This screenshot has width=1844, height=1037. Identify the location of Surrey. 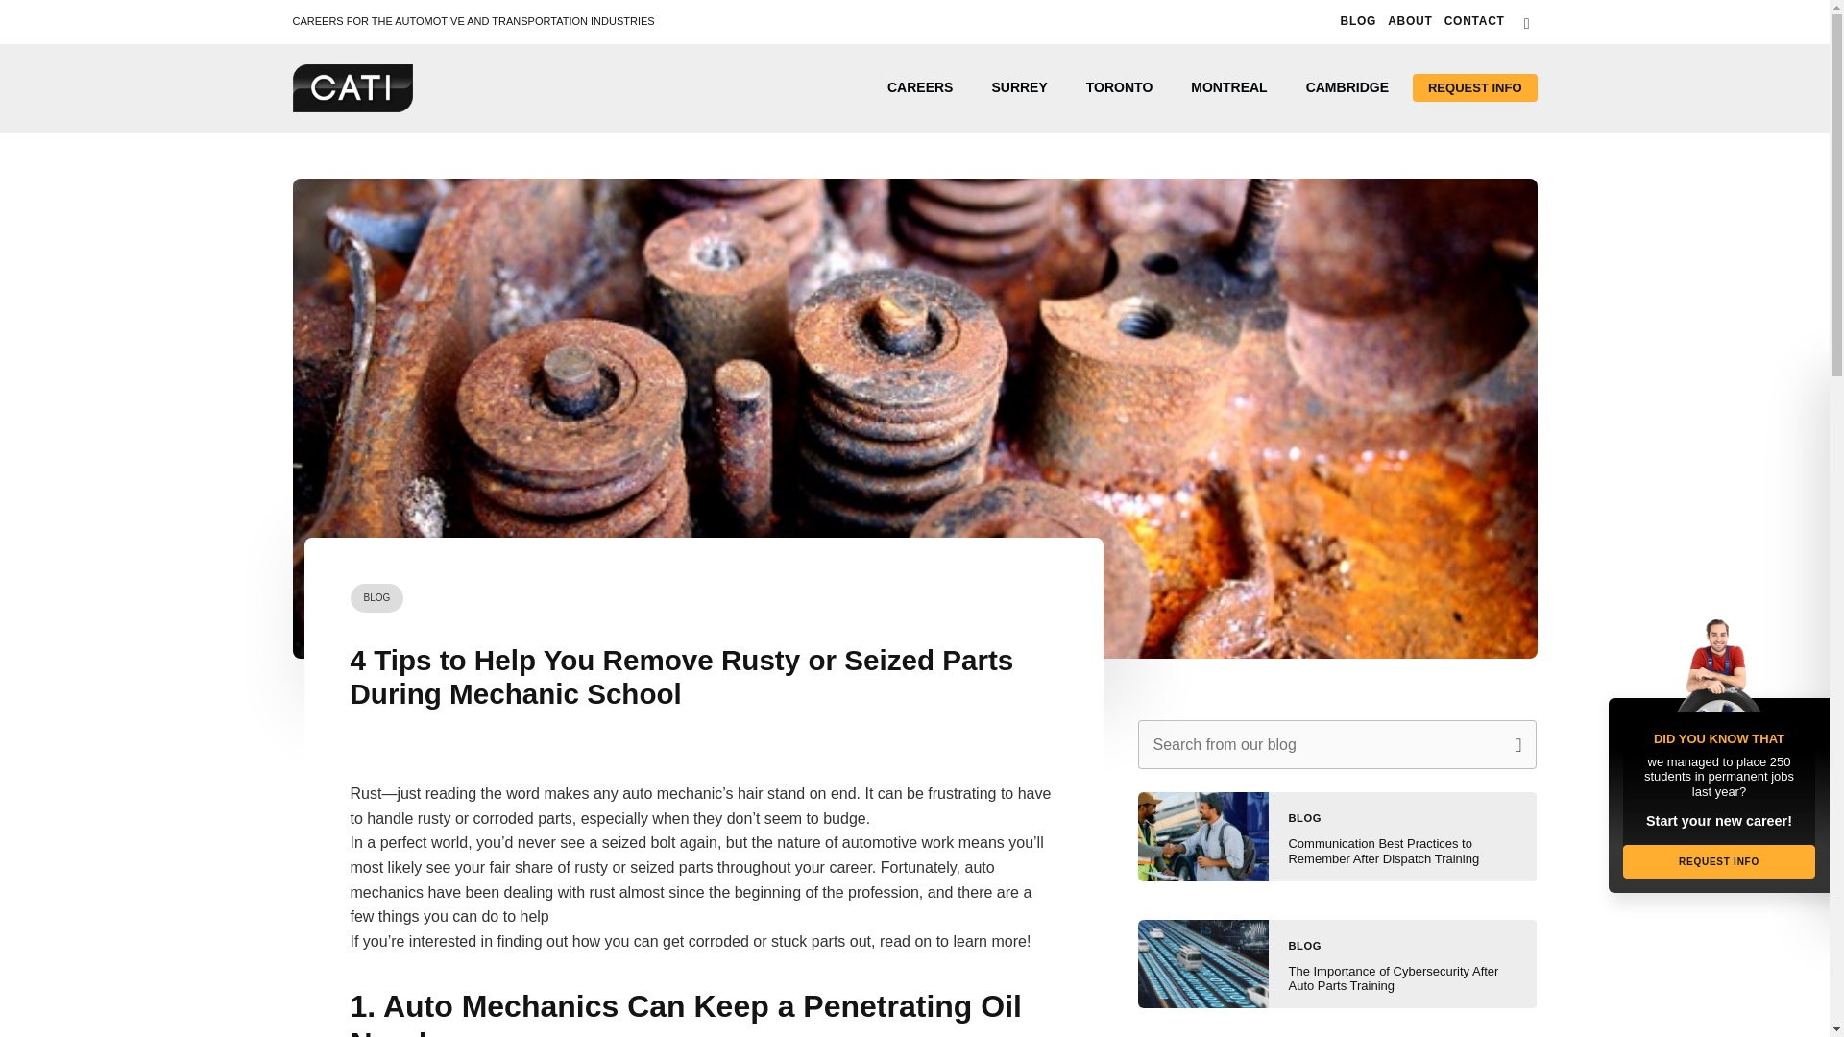
(1018, 87).